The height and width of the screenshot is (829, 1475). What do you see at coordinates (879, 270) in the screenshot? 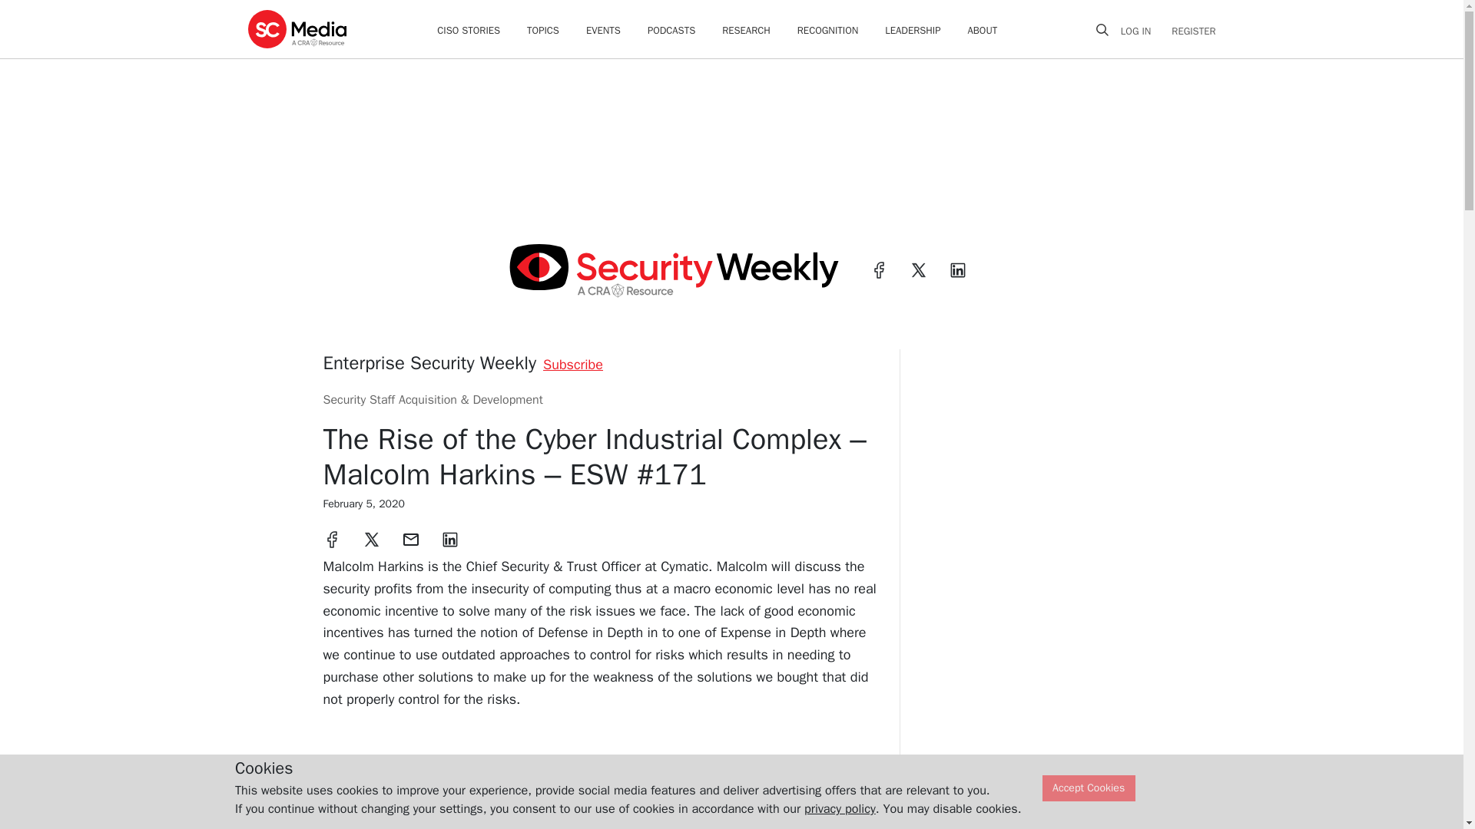
I see `facebook` at bounding box center [879, 270].